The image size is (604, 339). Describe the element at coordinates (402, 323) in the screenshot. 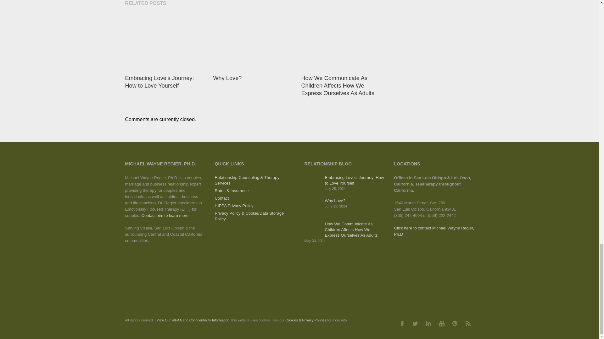

I see `Facebook` at that location.